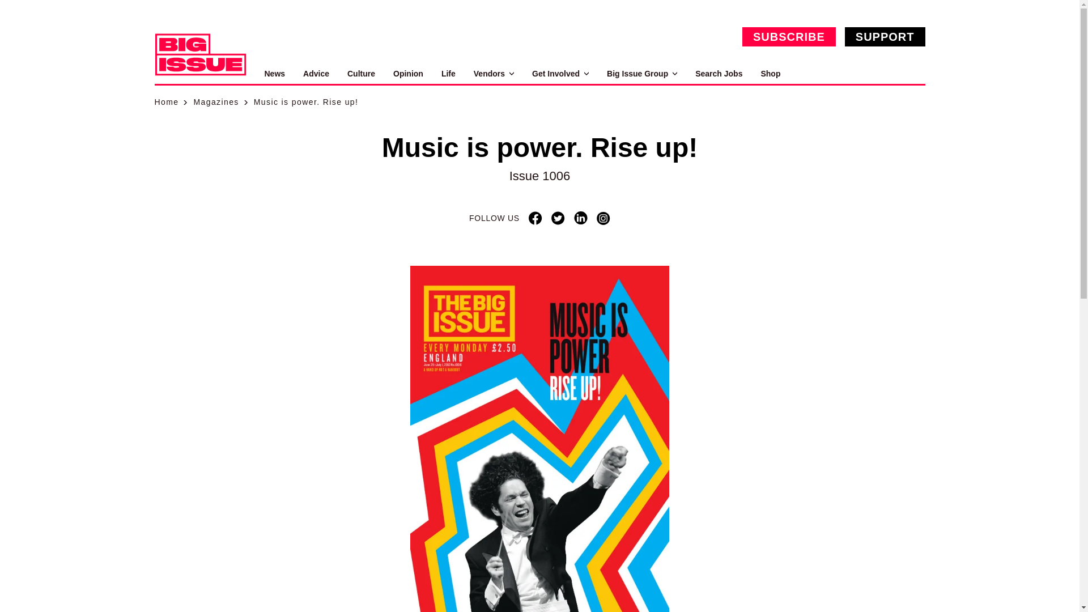 The width and height of the screenshot is (1088, 612). Describe the element at coordinates (912, 74) in the screenshot. I see `SEARCH` at that location.